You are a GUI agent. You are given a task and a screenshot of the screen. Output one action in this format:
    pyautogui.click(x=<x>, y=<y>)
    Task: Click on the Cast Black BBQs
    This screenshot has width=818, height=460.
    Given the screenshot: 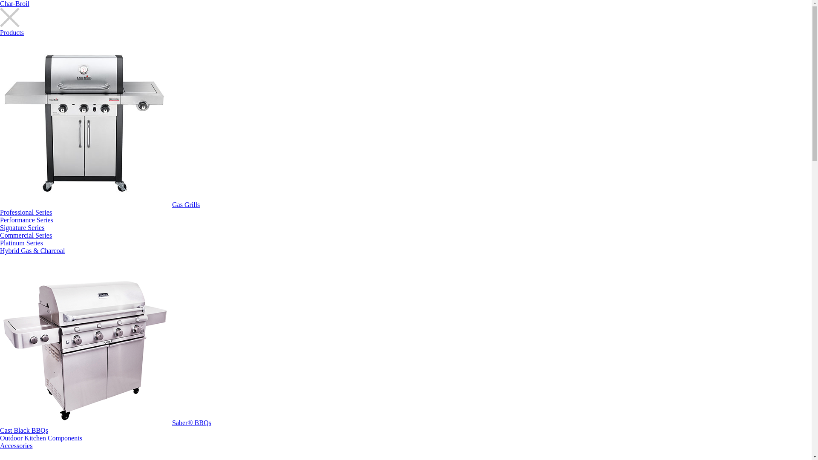 What is the action you would take?
    pyautogui.click(x=24, y=430)
    